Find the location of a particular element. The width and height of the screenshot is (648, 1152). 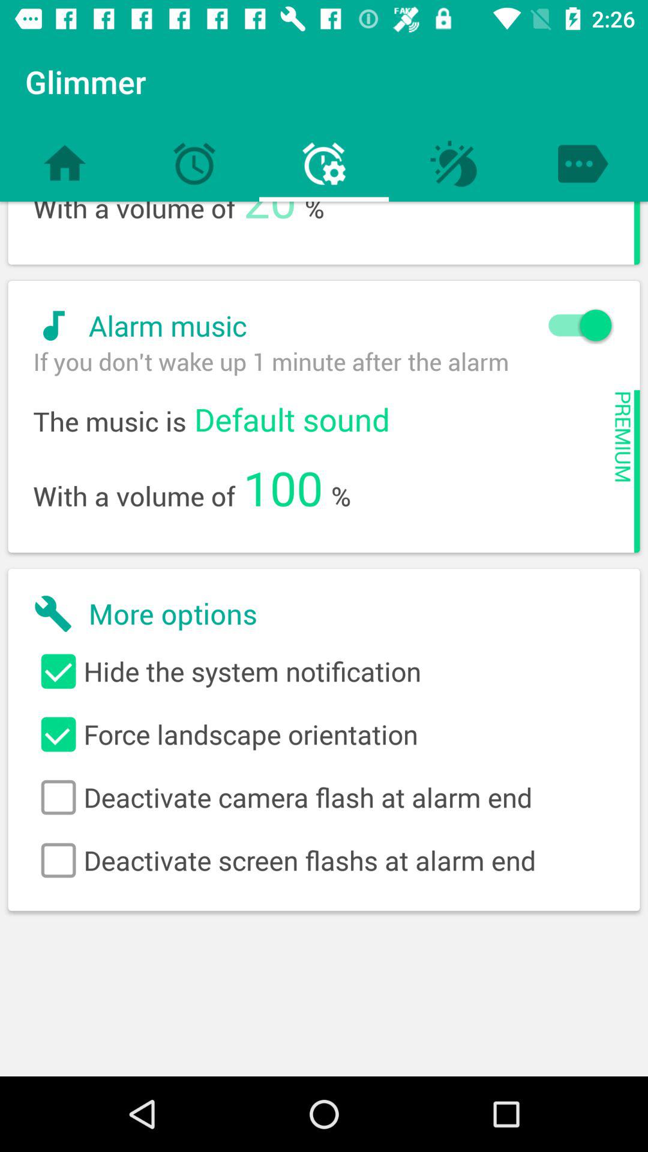

turn on the item above if you don icon is located at coordinates (317, 325).